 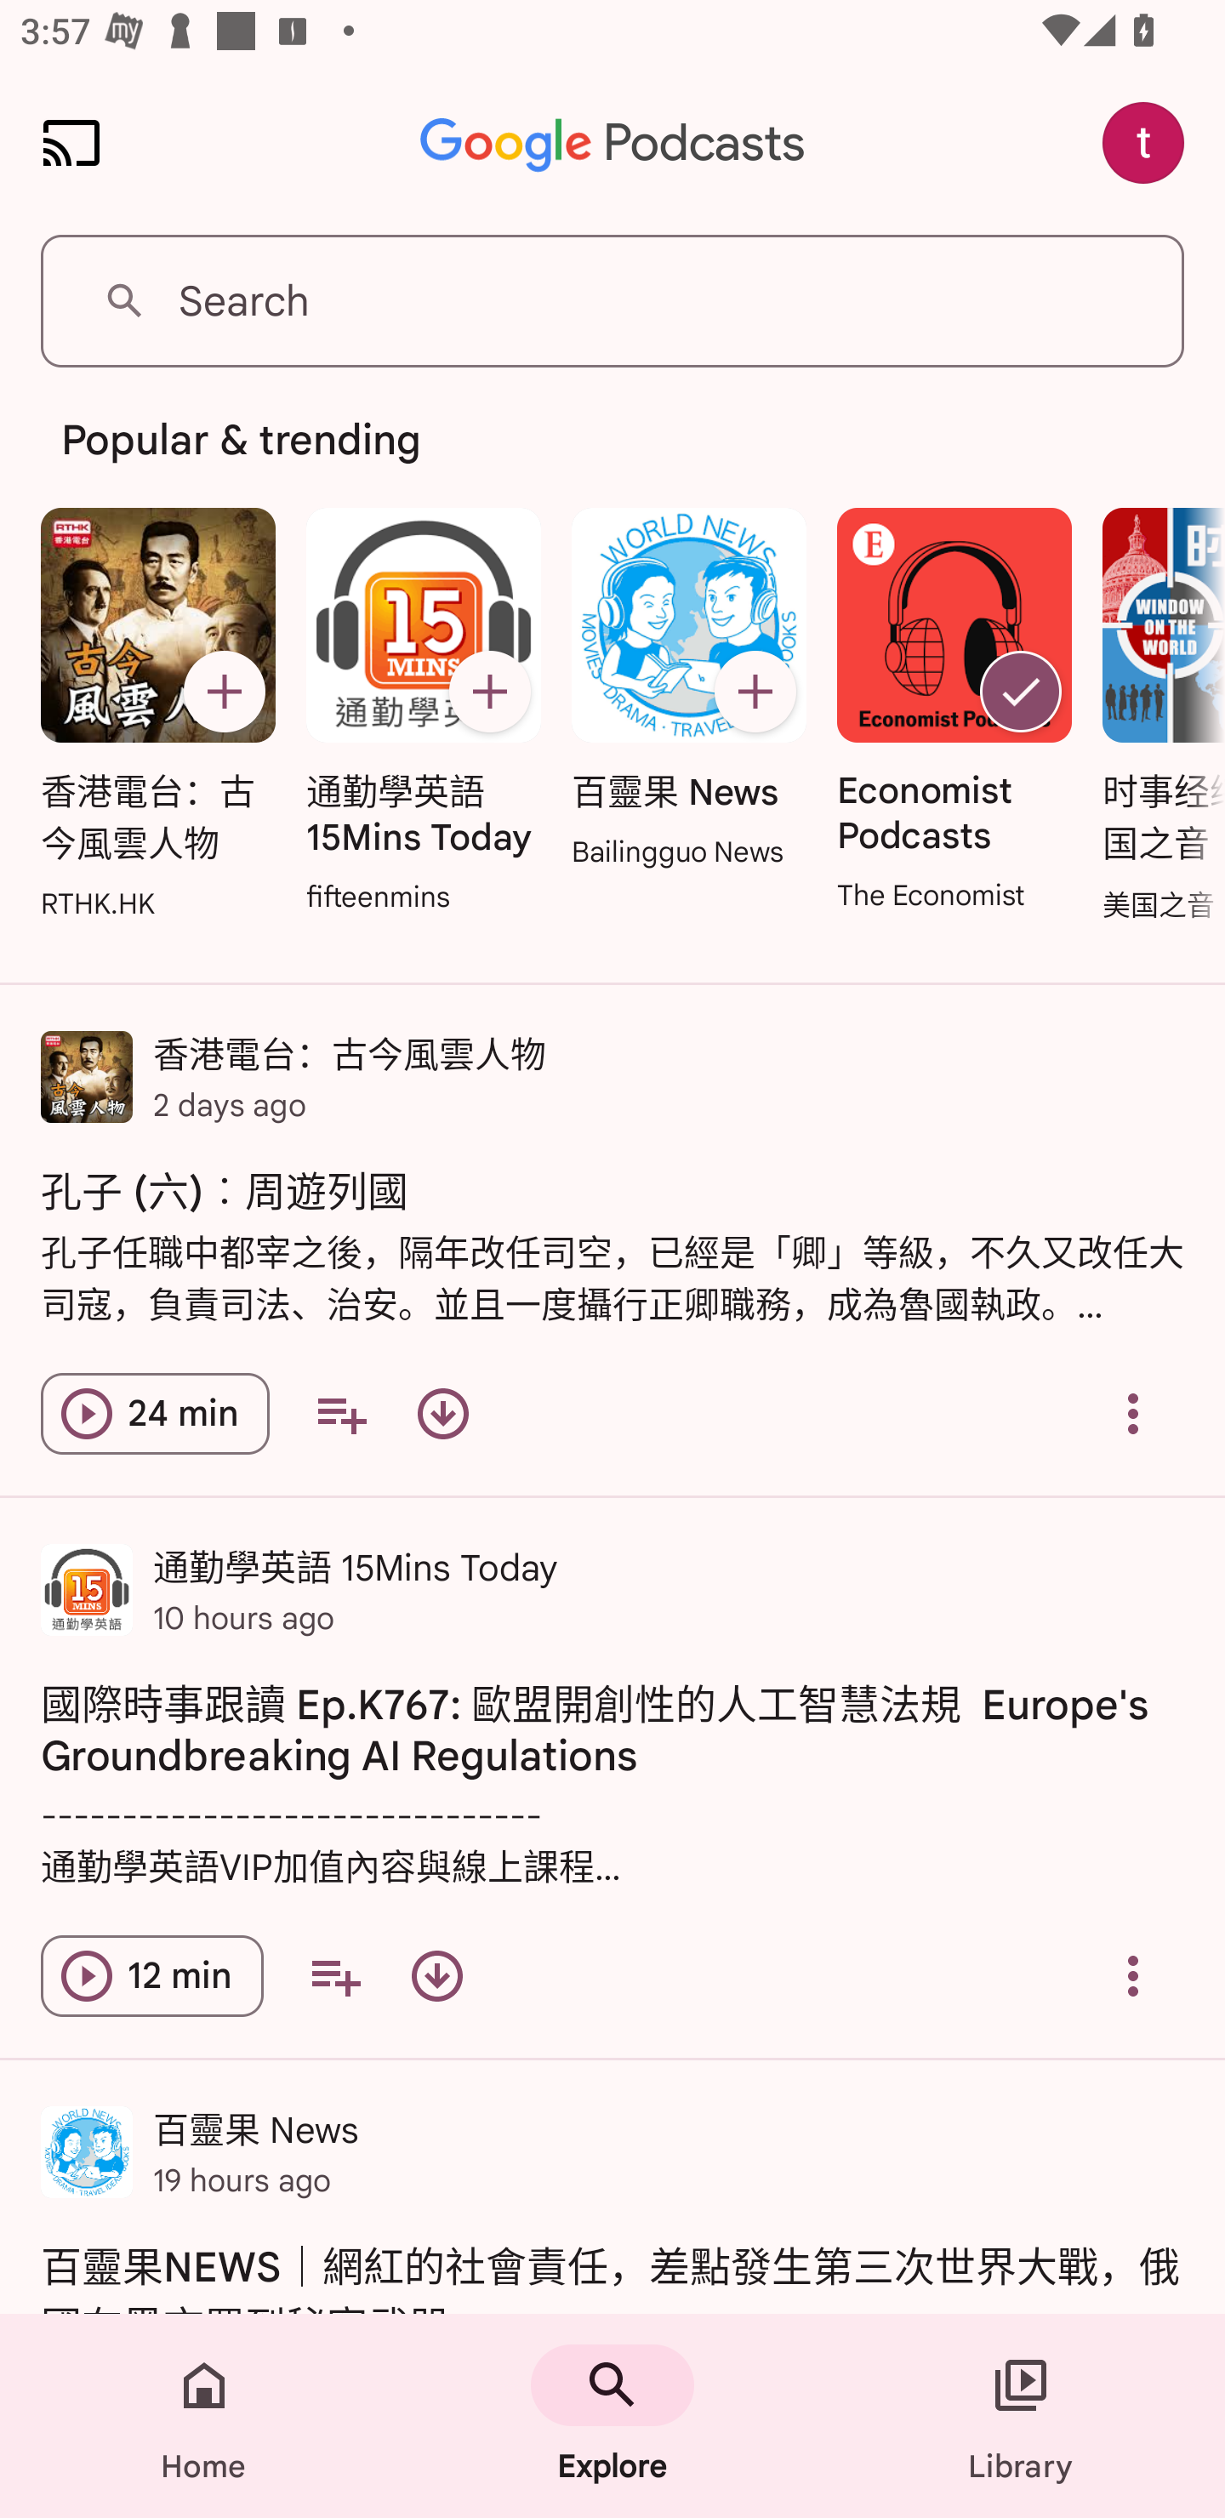 I want to click on Subscribe, so click(x=490, y=691).